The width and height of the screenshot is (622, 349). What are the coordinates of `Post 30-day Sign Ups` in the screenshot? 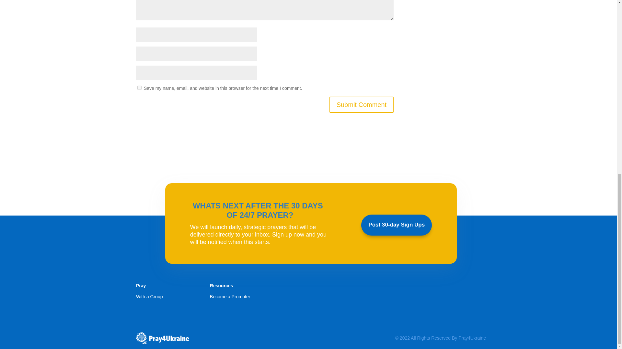 It's located at (397, 225).